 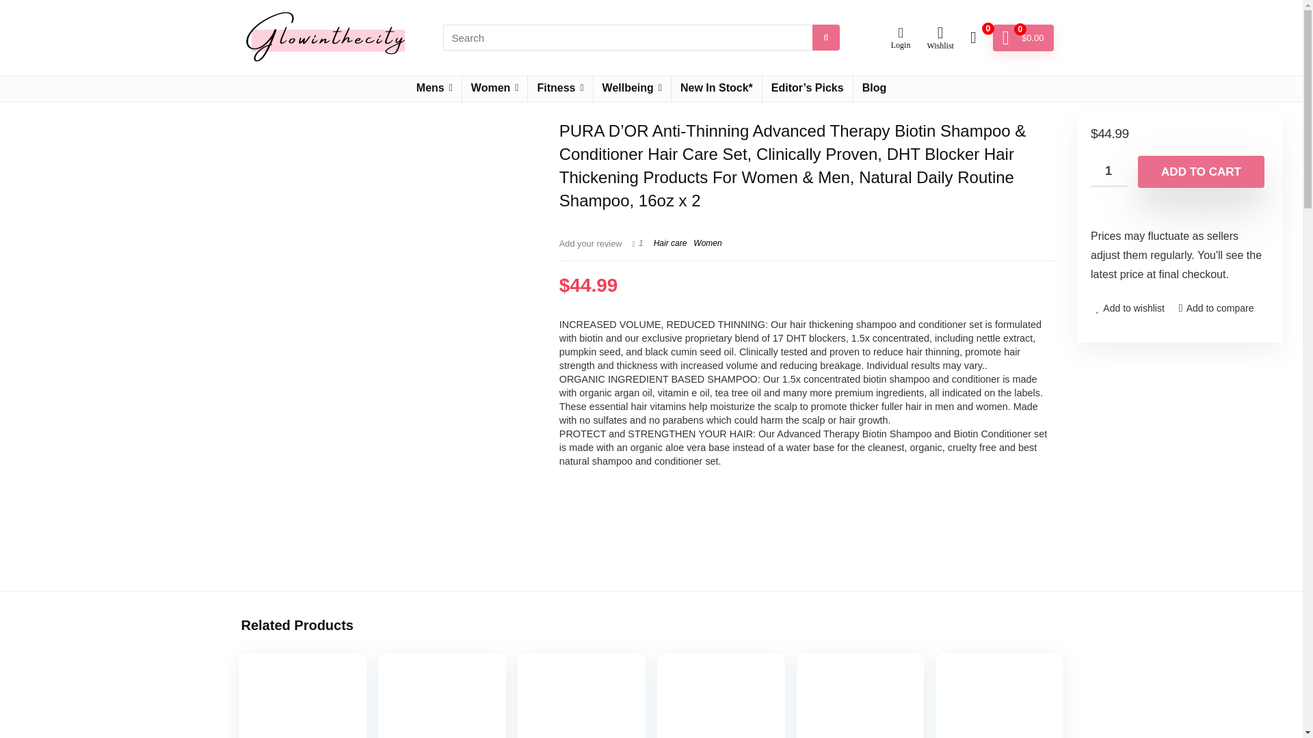 I want to click on Hair care, so click(x=670, y=243).